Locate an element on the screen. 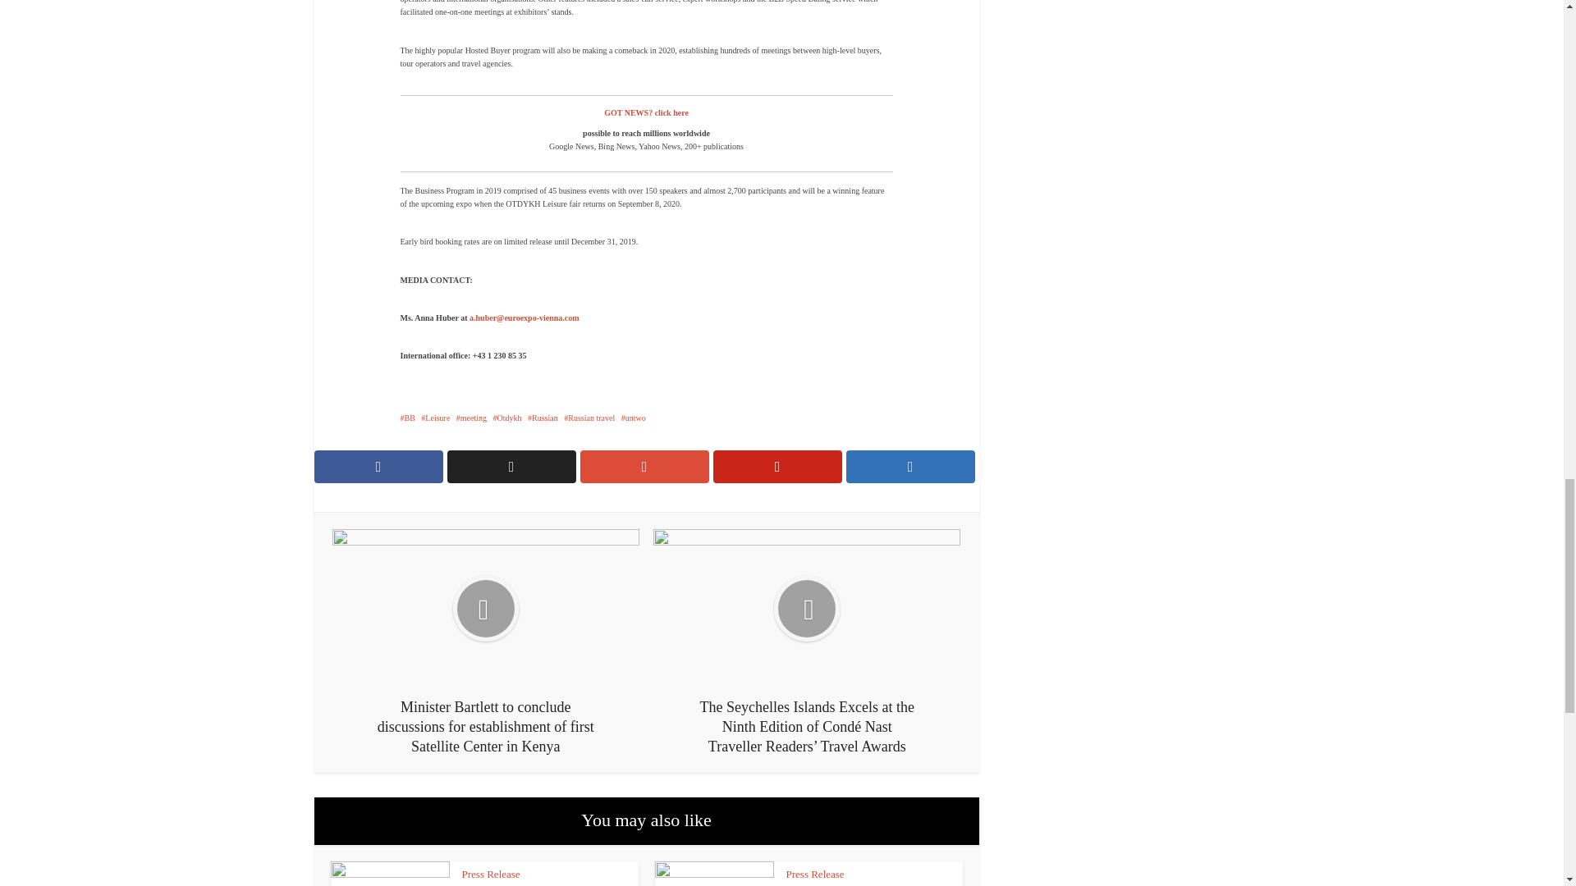 The height and width of the screenshot is (886, 1576). Leisure is located at coordinates (435, 418).